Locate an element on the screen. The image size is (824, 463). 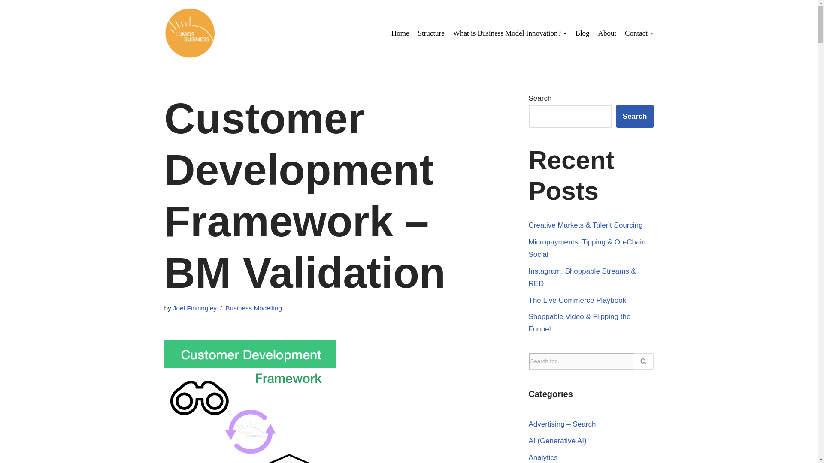
Posts by Joel Finningley is located at coordinates (195, 308).